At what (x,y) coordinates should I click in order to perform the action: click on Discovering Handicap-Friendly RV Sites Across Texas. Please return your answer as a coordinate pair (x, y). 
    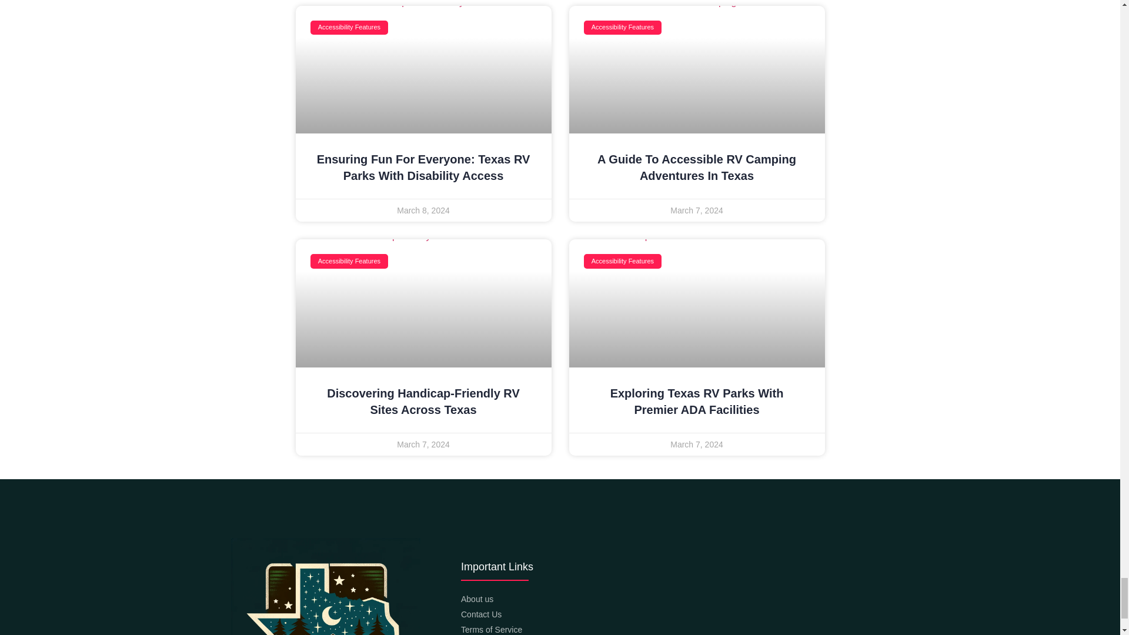
    Looking at the image, I should click on (423, 401).